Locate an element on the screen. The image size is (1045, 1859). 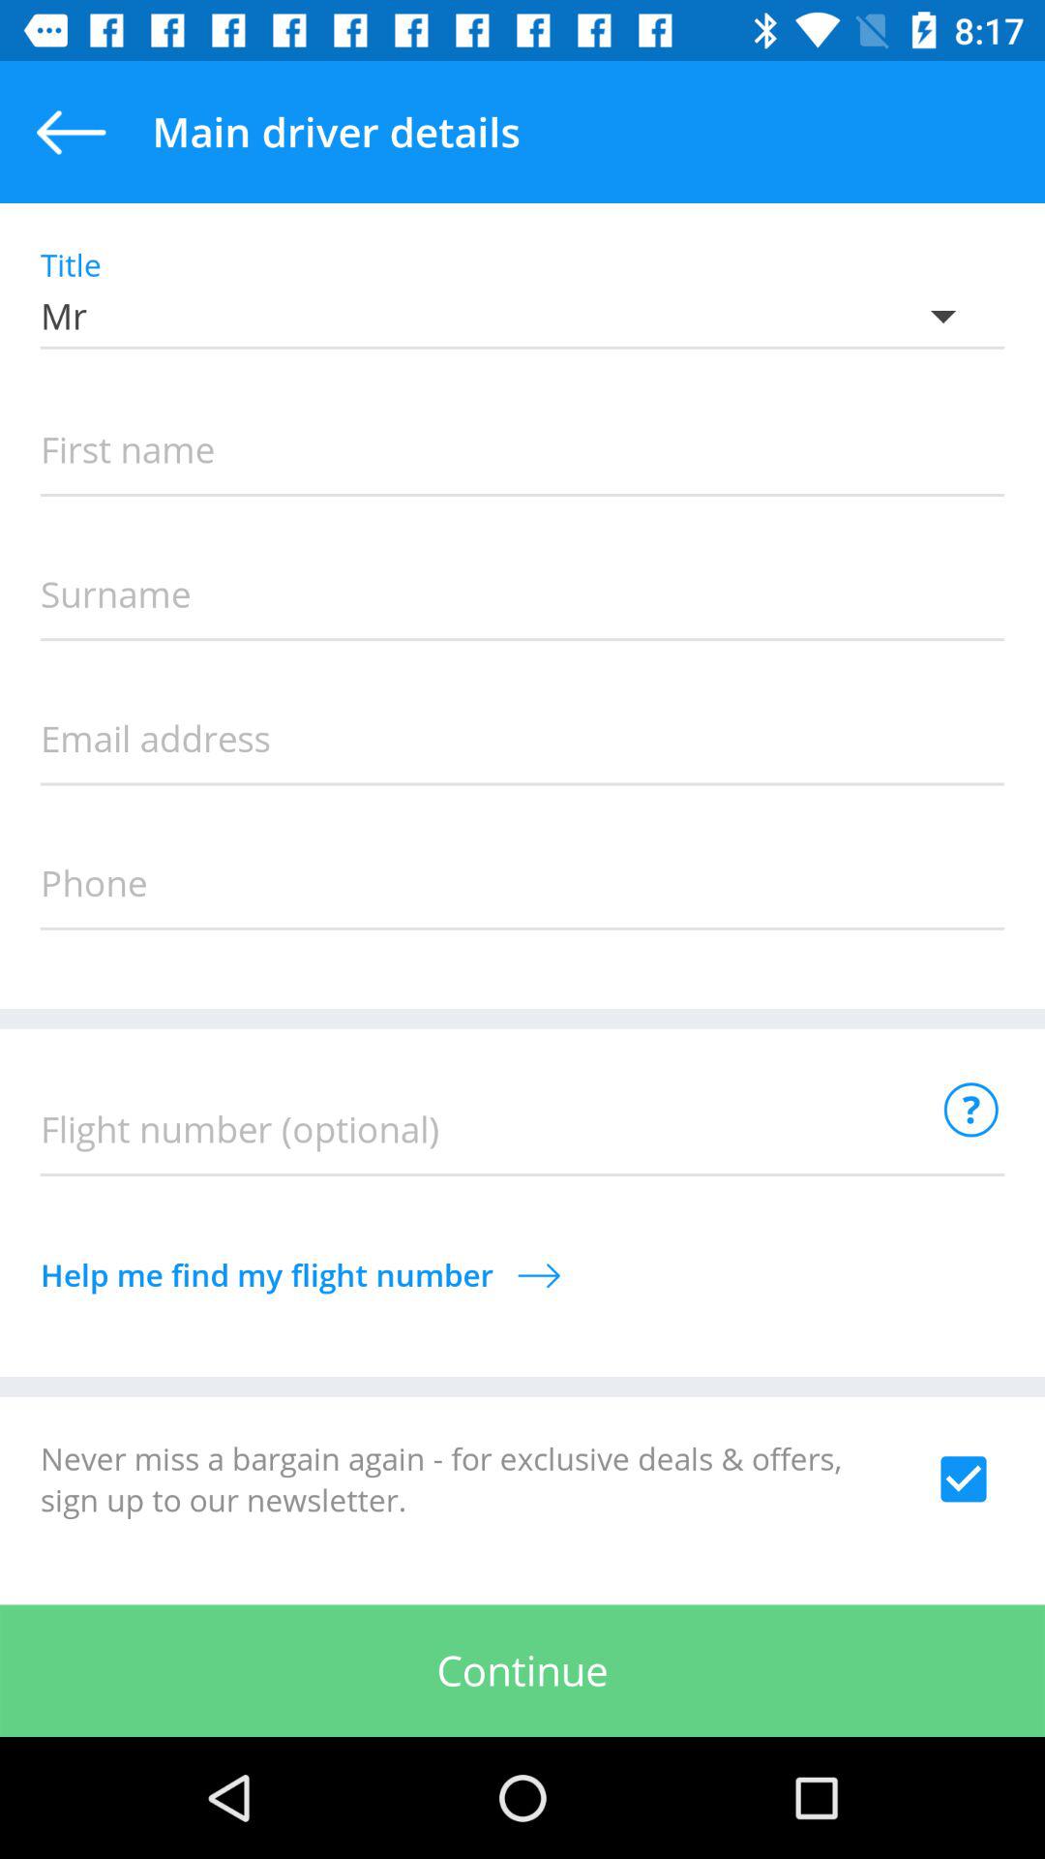
share the article is located at coordinates (964, 1478).